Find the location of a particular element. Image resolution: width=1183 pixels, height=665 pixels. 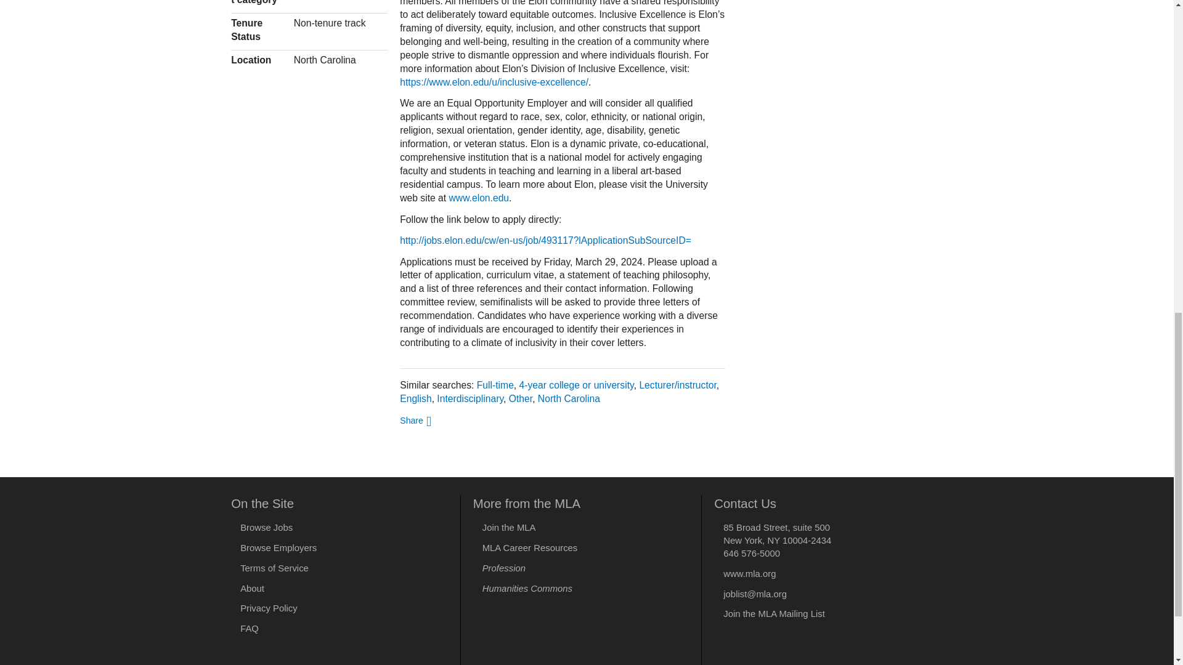

Browse Employers is located at coordinates (278, 548).